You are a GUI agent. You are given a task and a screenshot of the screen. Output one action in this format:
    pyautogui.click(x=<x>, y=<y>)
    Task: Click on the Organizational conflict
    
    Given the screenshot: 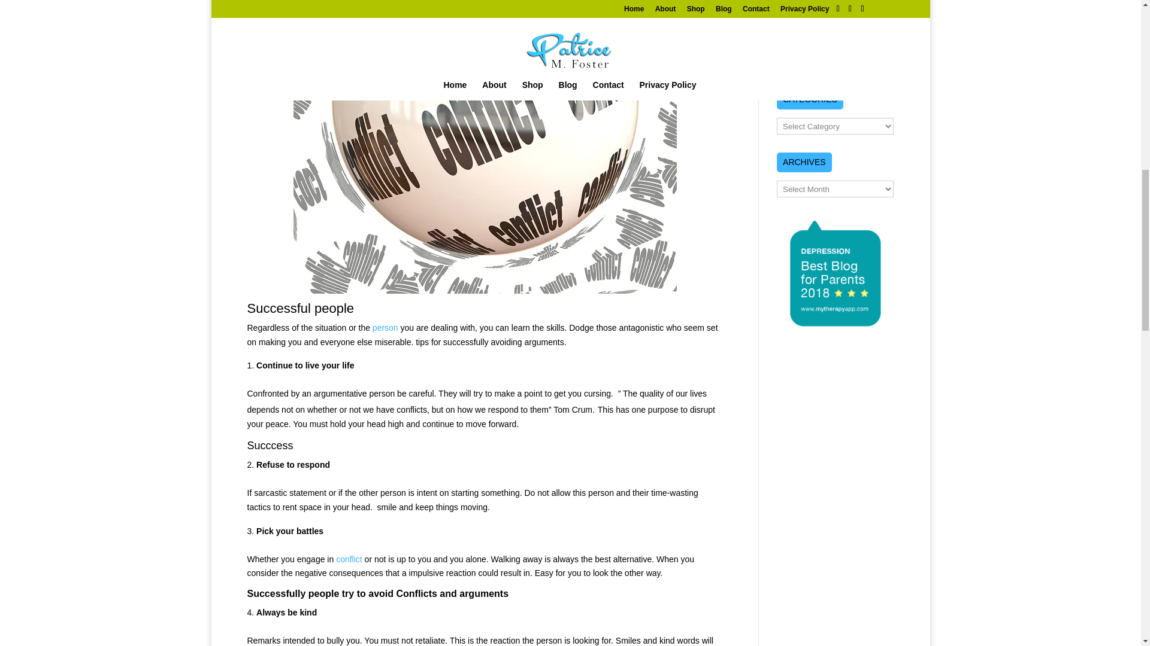 What is the action you would take?
    pyautogui.click(x=349, y=559)
    